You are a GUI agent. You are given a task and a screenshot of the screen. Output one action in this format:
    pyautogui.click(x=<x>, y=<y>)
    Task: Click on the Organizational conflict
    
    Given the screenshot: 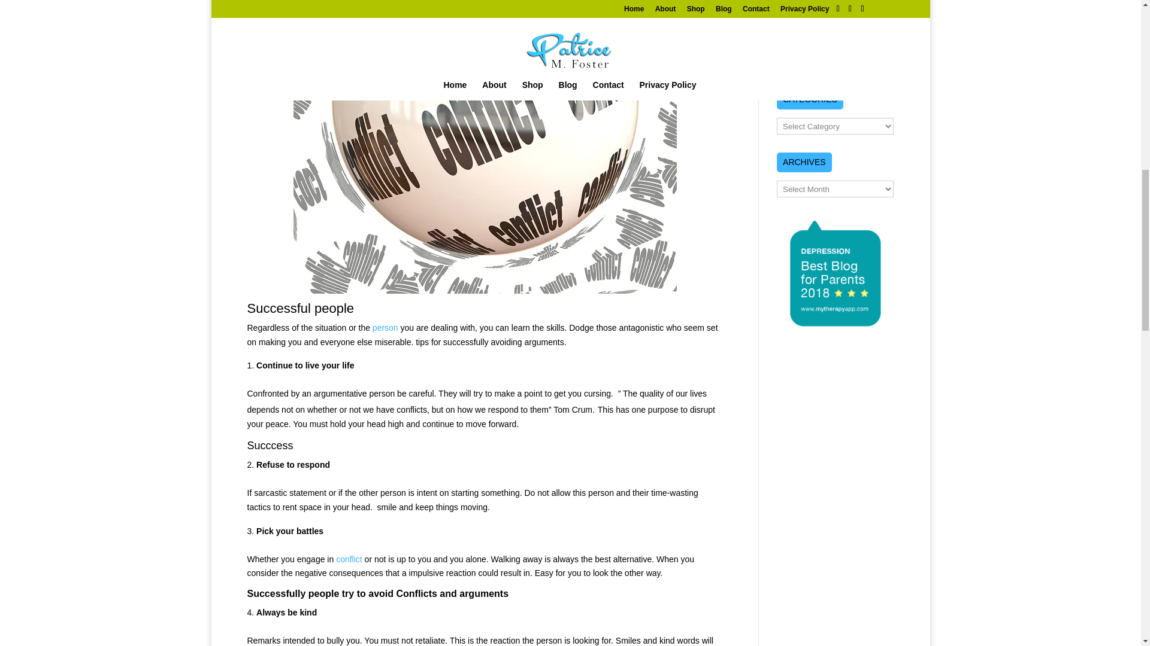 What is the action you would take?
    pyautogui.click(x=349, y=559)
    